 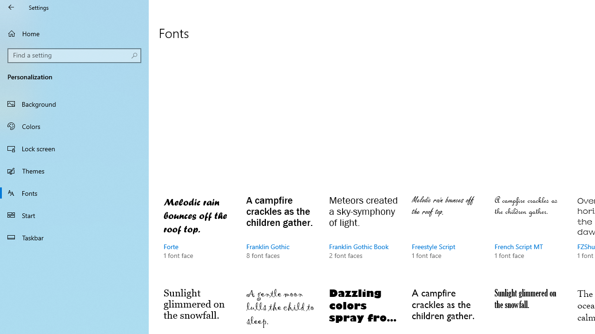 I want to click on Franklin Gothic Book, 2 font faces, so click(x=364, y=236).